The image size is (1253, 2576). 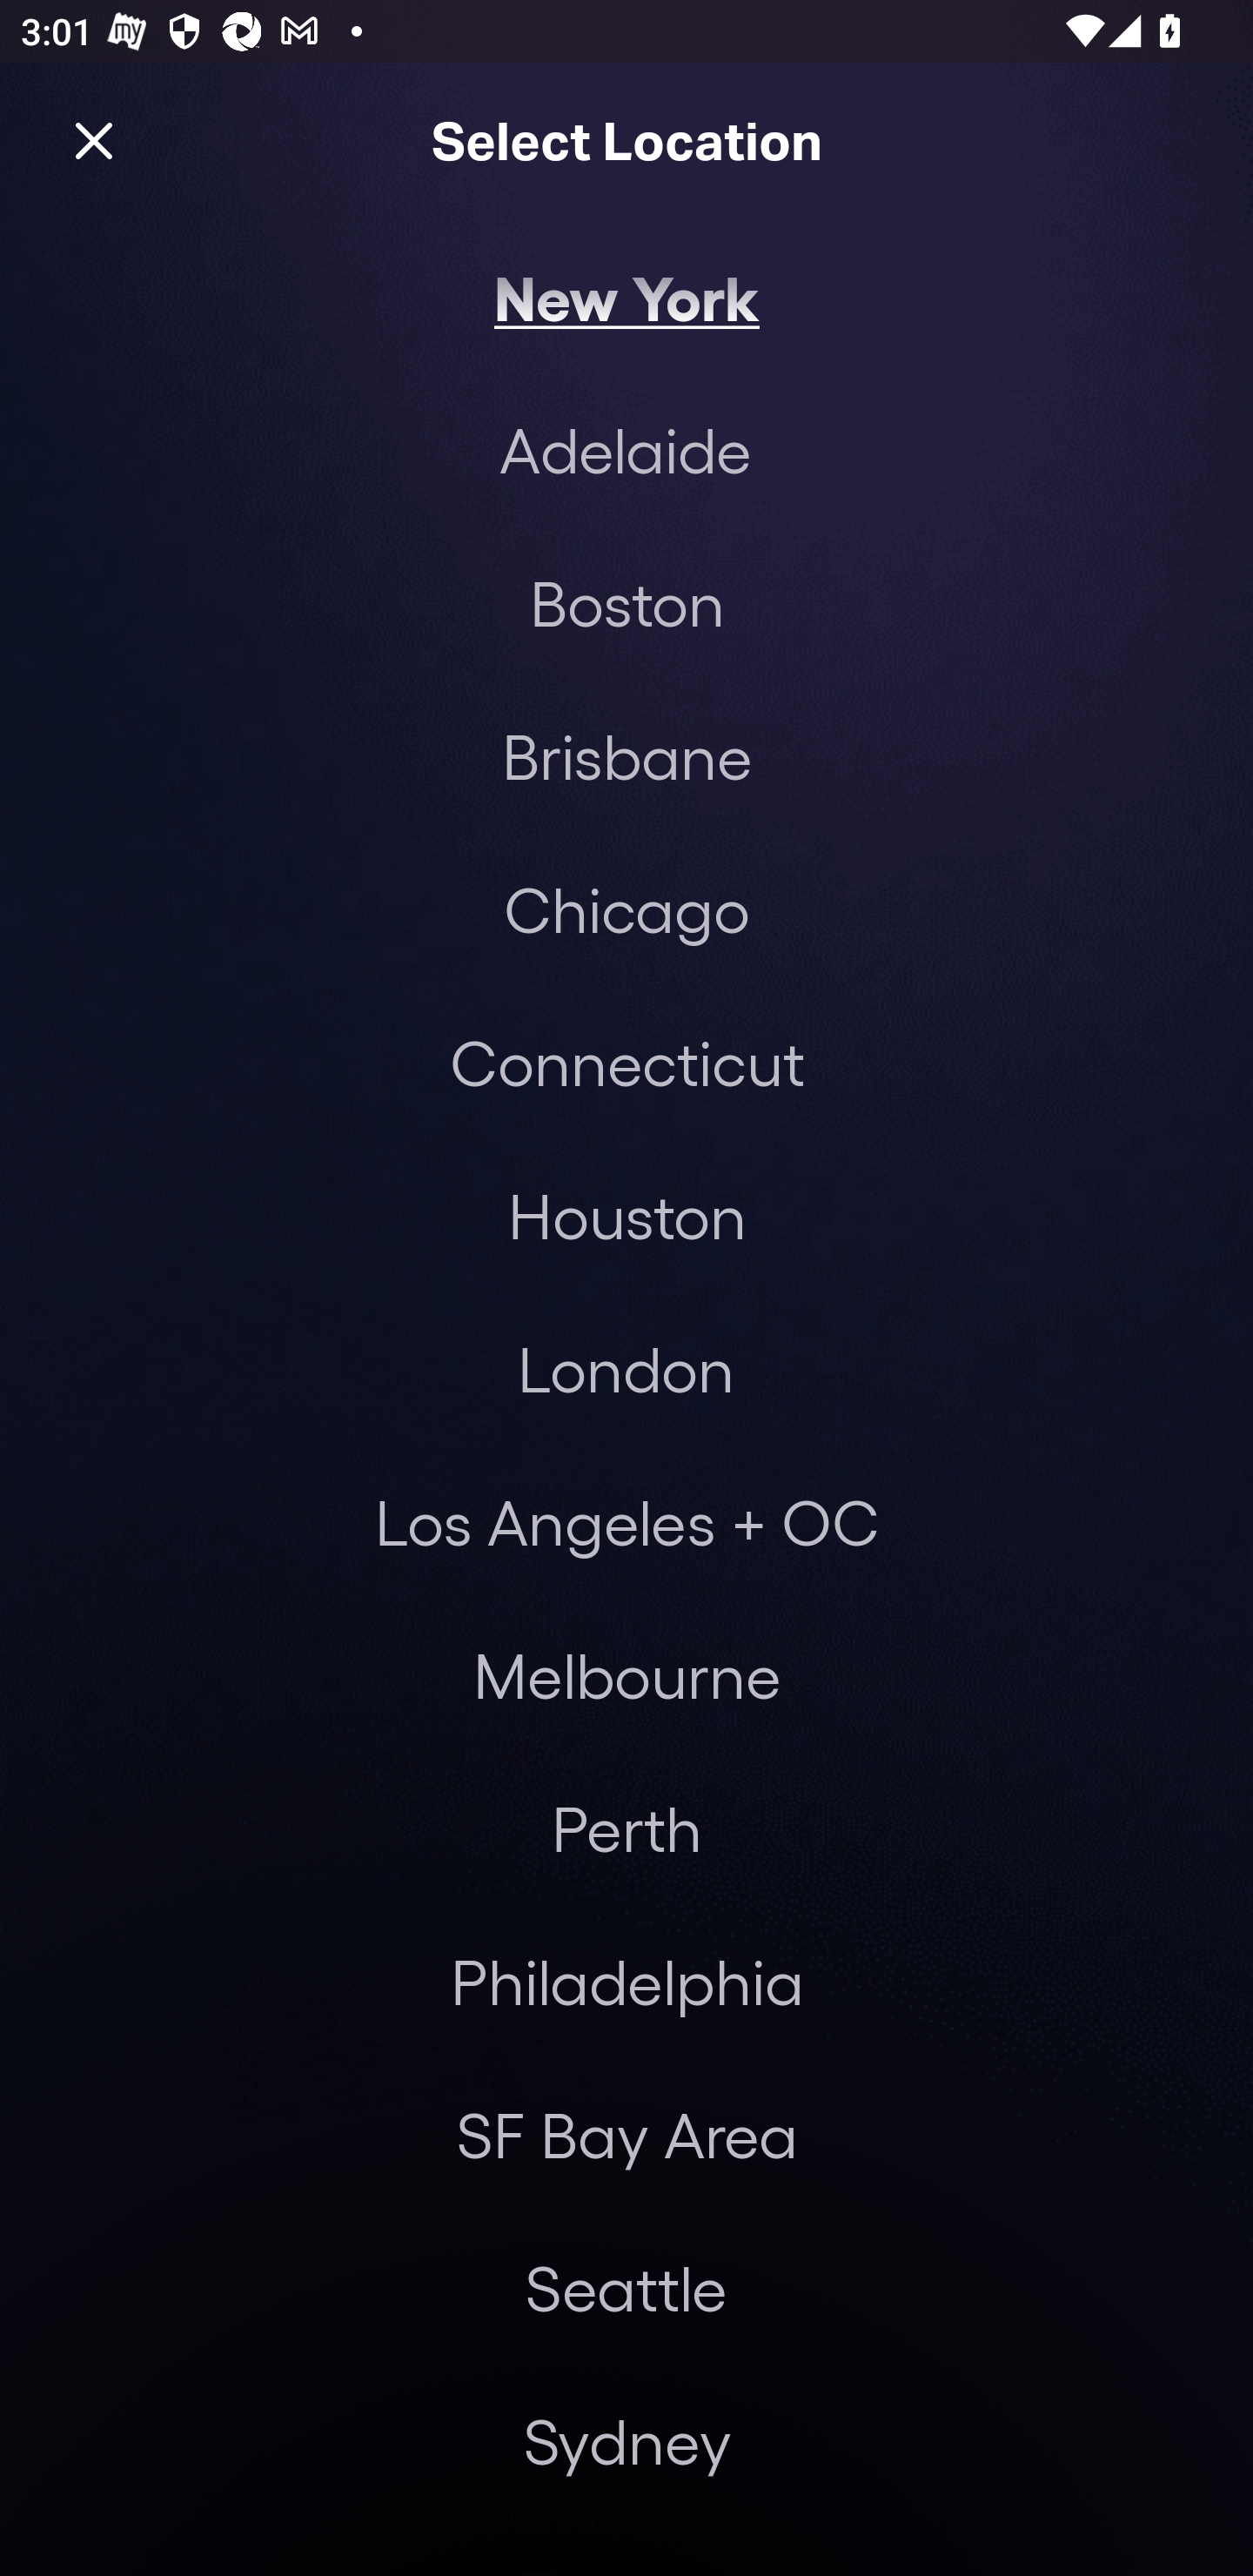 What do you see at coordinates (626, 755) in the screenshot?
I see `Brisbane` at bounding box center [626, 755].